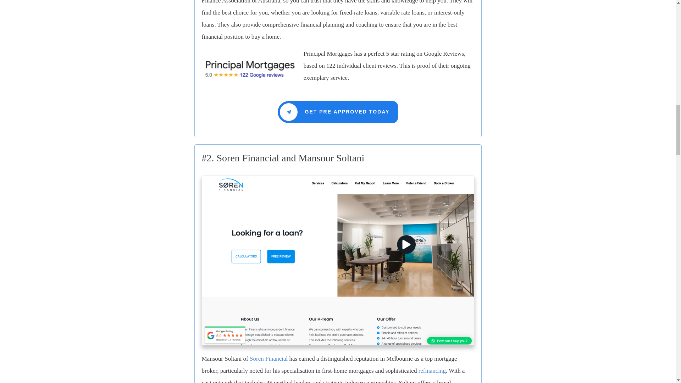 This screenshot has width=681, height=383. I want to click on  GET PRE APPROVED TODAY, so click(338, 112).